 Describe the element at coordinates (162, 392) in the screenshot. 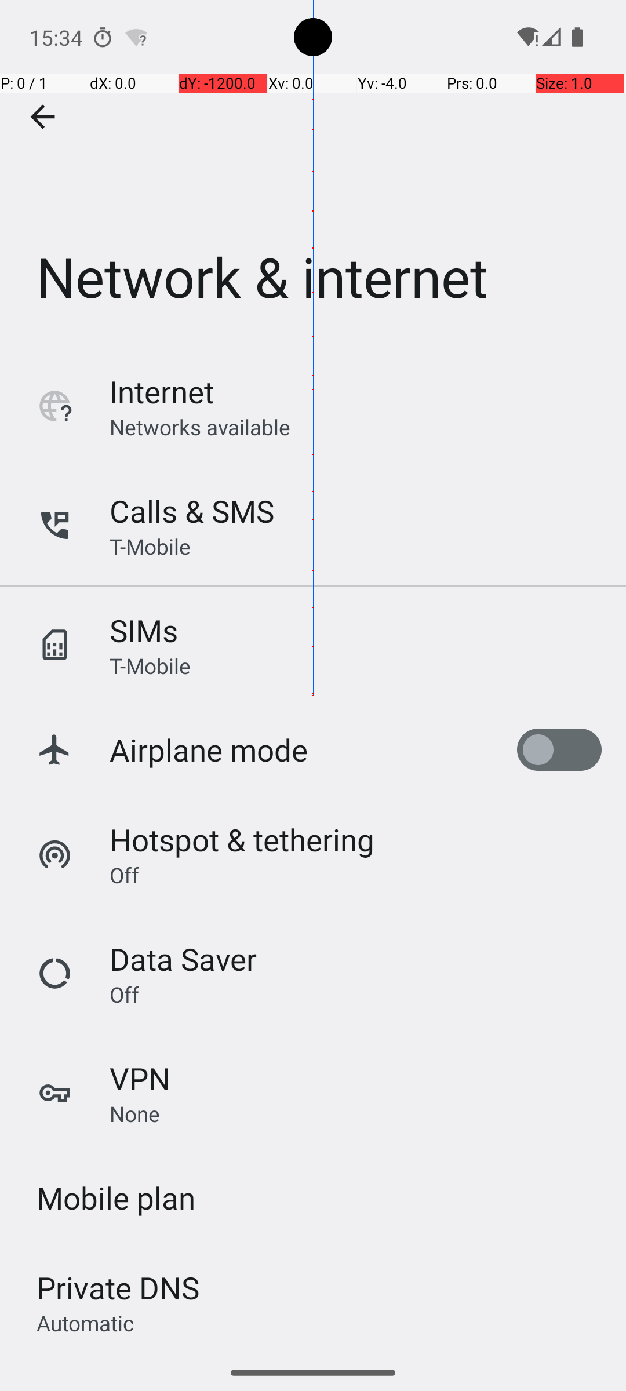

I see `Internet` at that location.